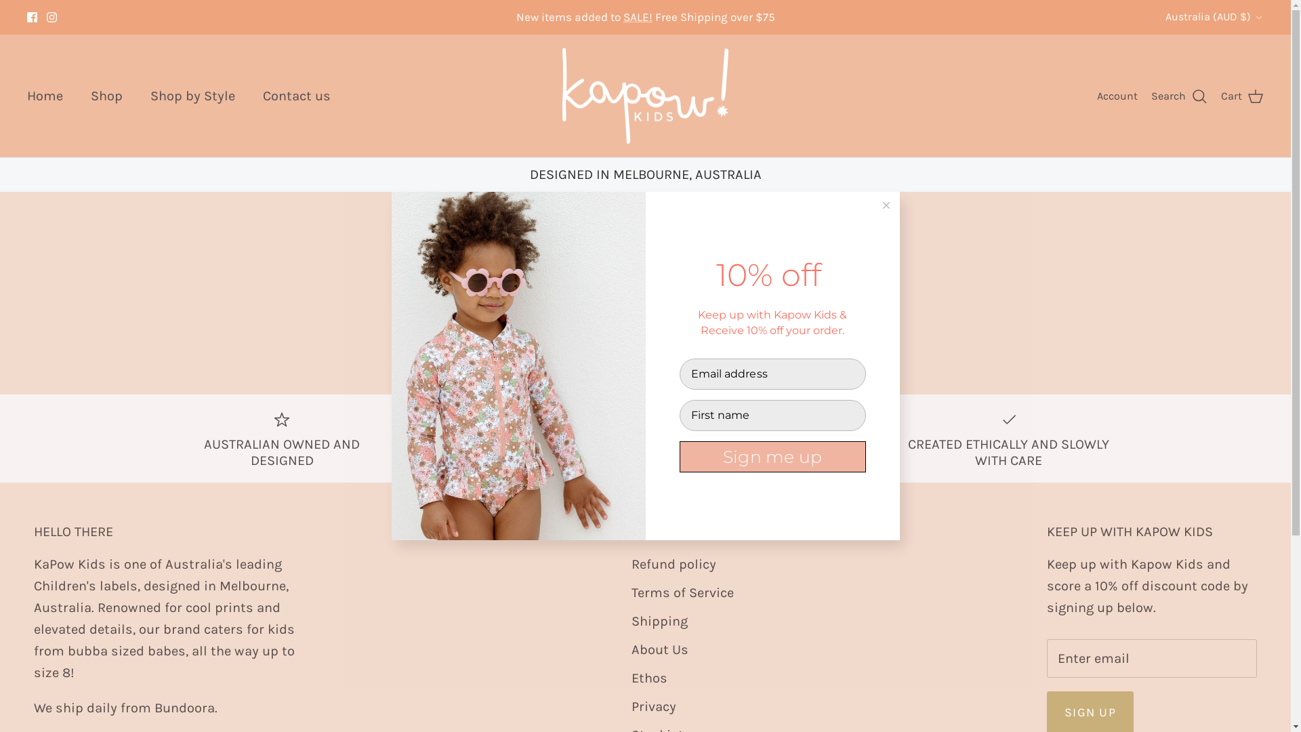  What do you see at coordinates (524, 430) in the screenshot?
I see `FAST SHIPPING FROM MELBOURNE` at bounding box center [524, 430].